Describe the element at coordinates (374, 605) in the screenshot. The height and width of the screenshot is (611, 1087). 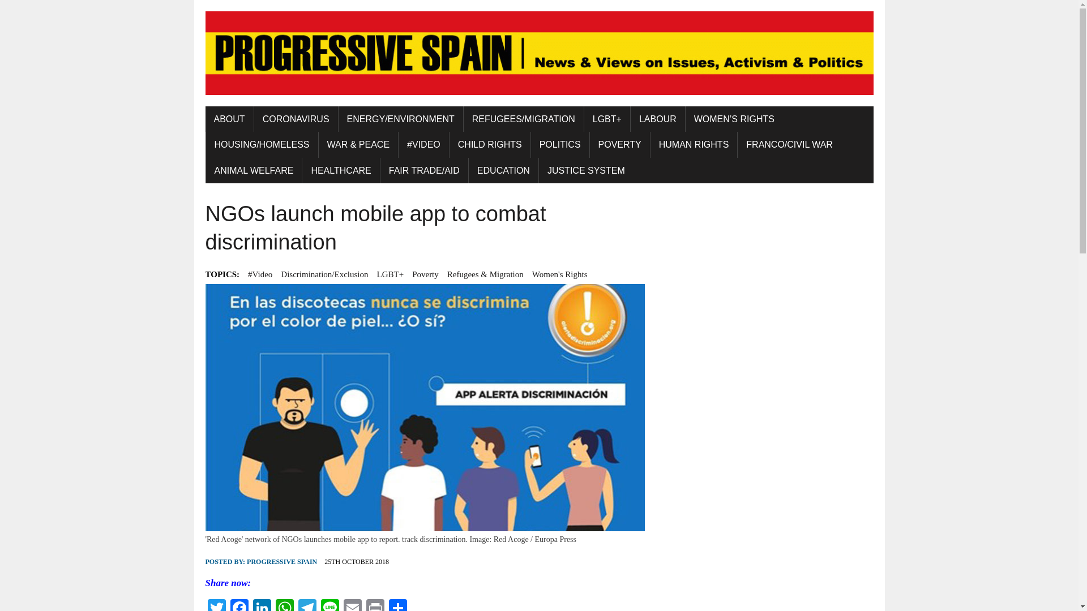
I see `Print` at that location.